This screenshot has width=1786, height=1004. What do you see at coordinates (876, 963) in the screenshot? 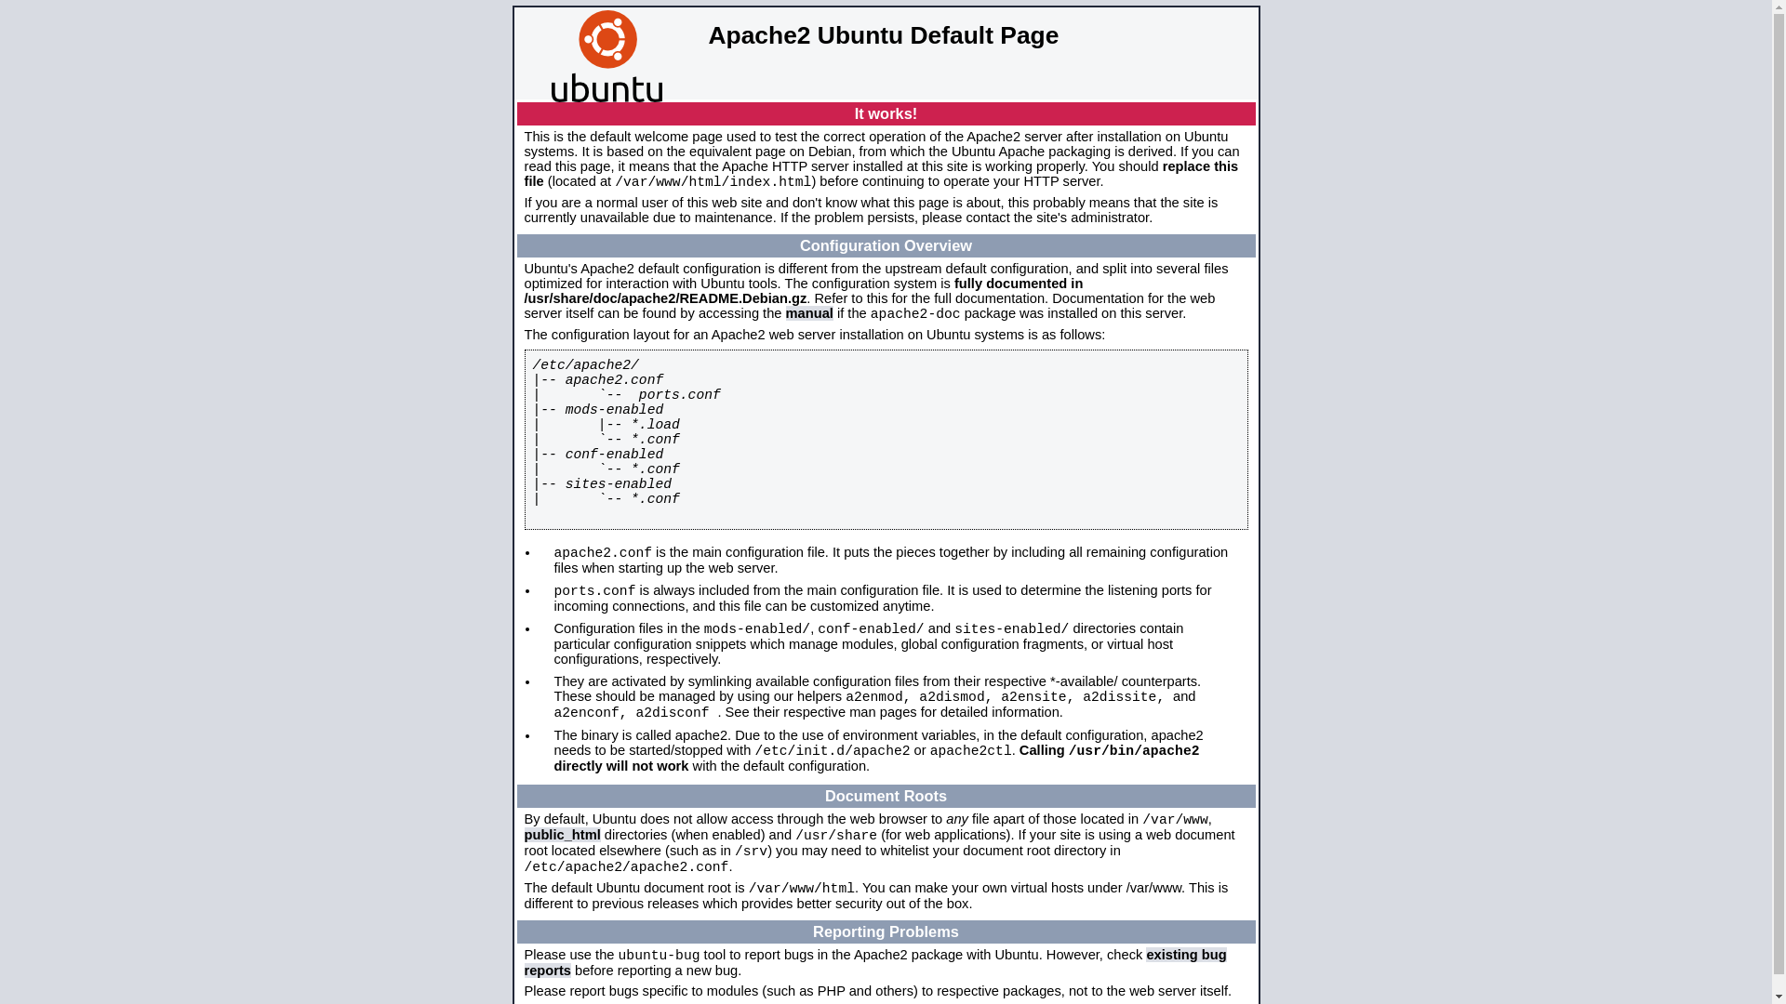
I see `existing bug reports` at bounding box center [876, 963].